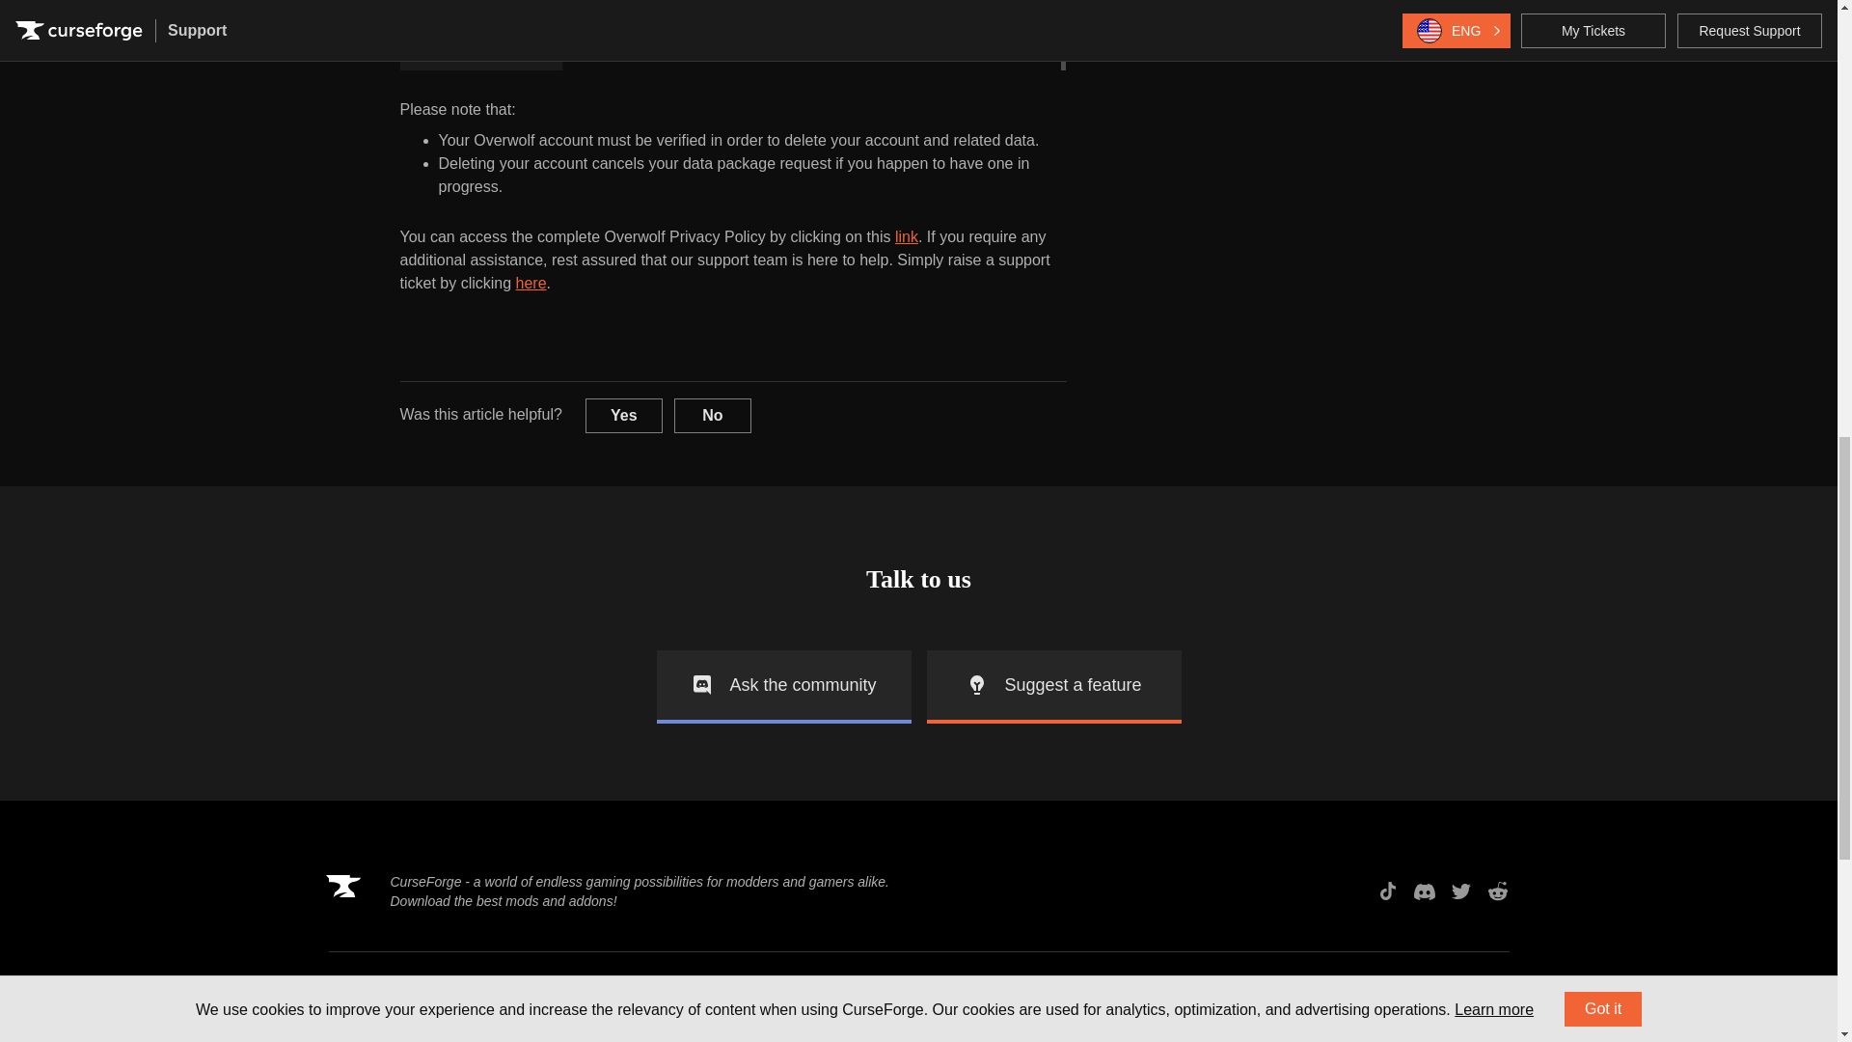 Image resolution: width=1852 pixels, height=1042 pixels. Describe the element at coordinates (531, 284) in the screenshot. I see `here` at that location.